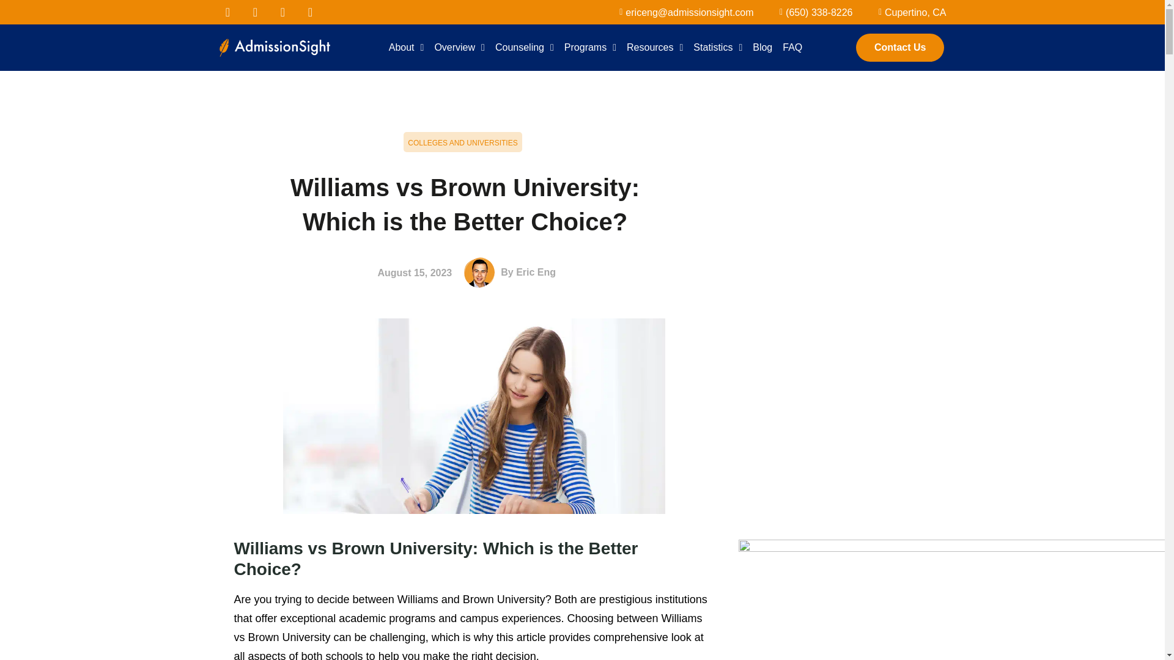 This screenshot has width=1174, height=660. What do you see at coordinates (255, 12) in the screenshot?
I see `Twitter` at bounding box center [255, 12].